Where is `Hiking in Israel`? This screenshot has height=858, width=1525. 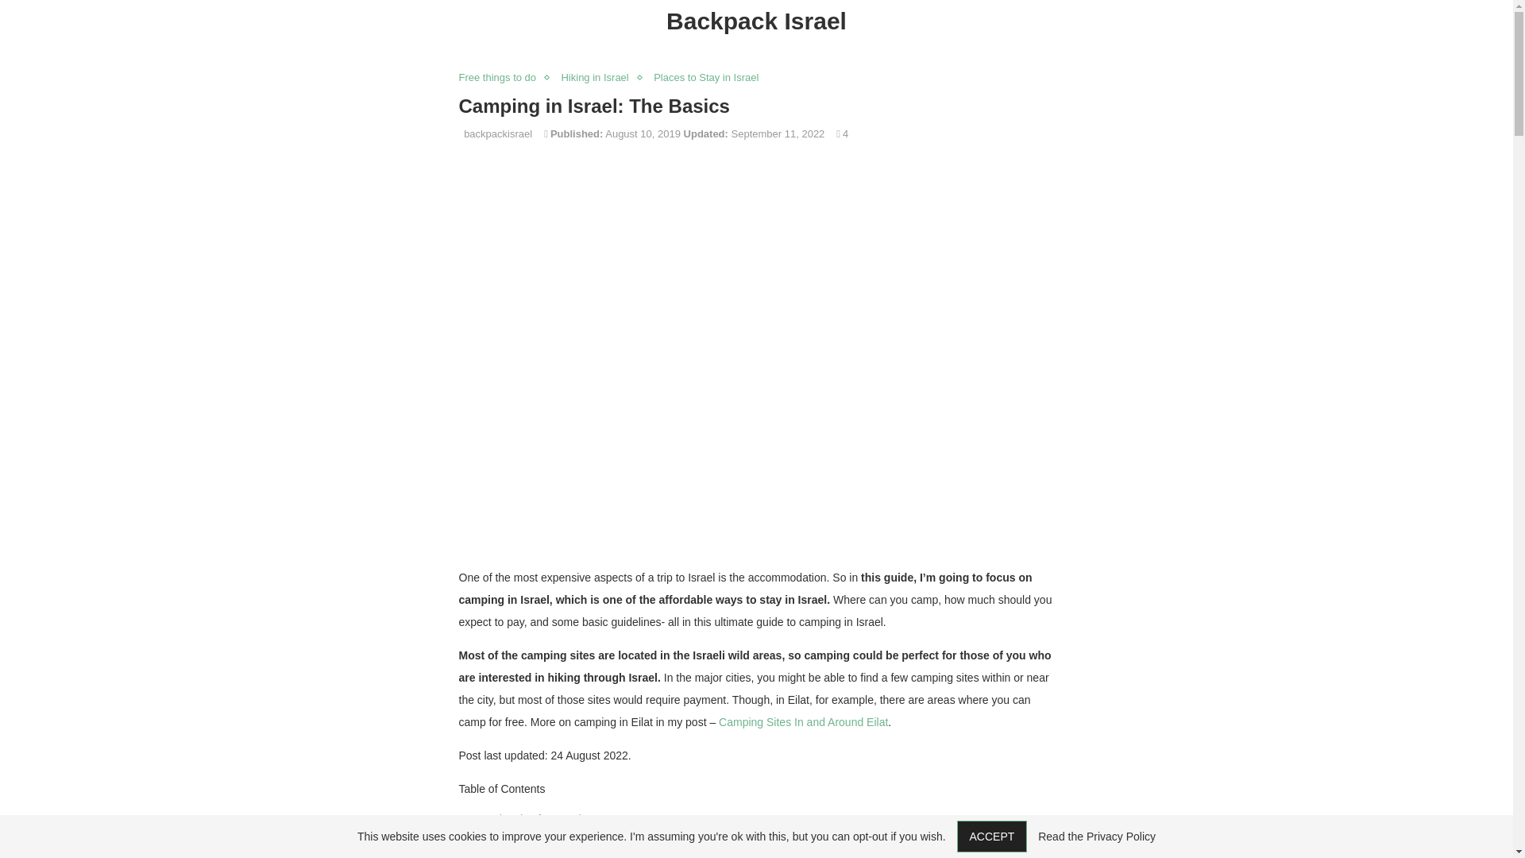 Hiking in Israel is located at coordinates (598, 77).